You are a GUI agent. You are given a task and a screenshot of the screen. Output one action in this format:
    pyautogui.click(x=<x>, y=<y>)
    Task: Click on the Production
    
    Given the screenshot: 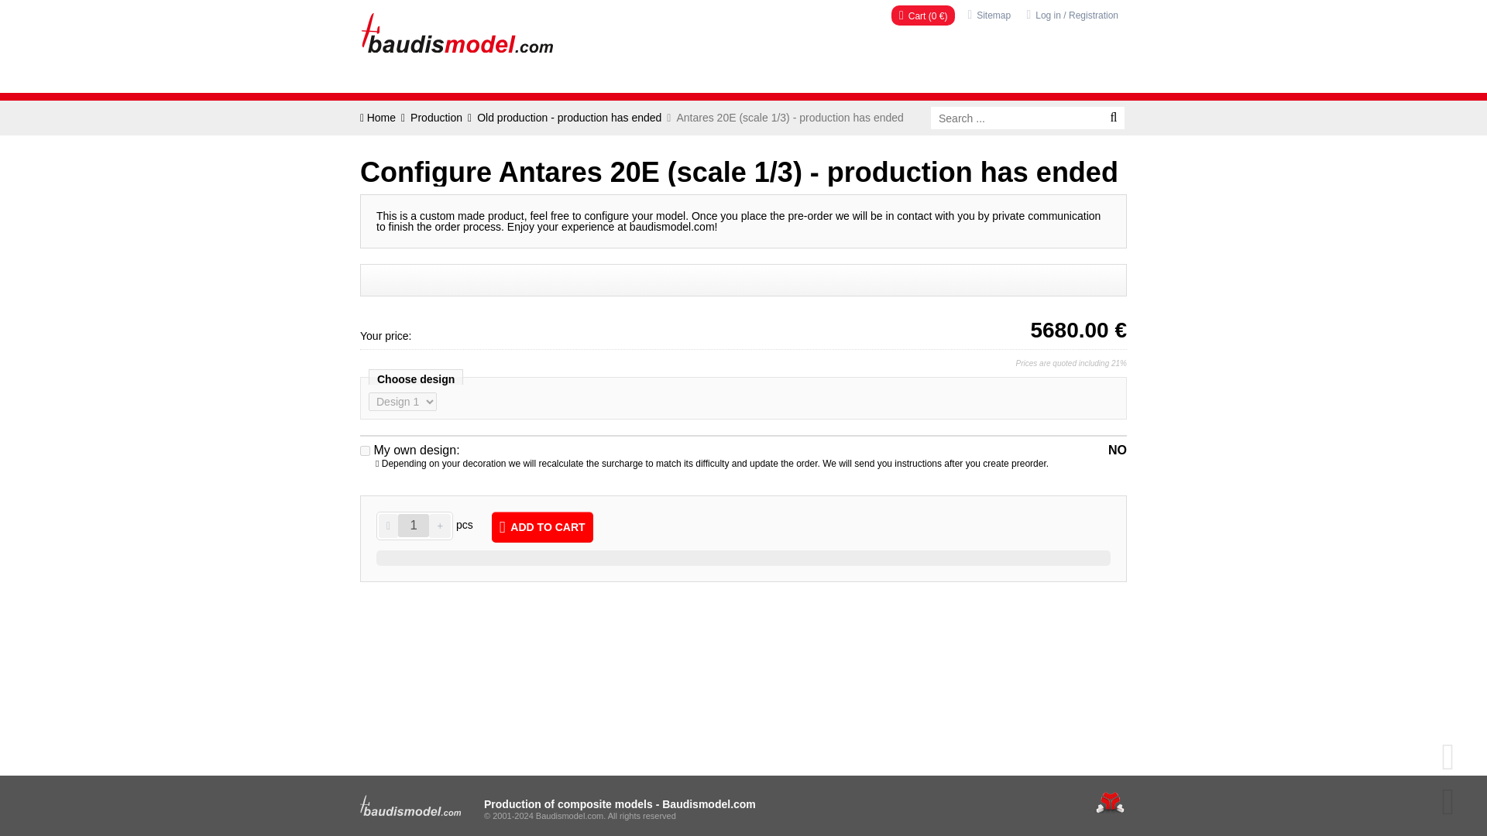 What is the action you would take?
    pyautogui.click(x=434, y=118)
    